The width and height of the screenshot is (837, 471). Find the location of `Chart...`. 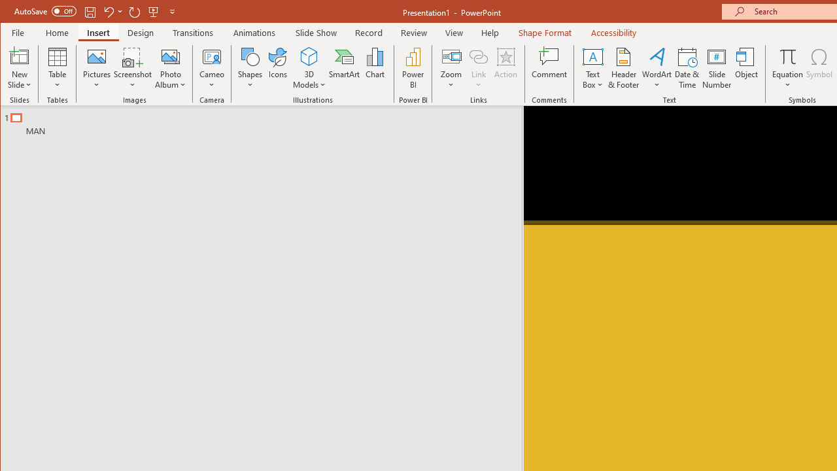

Chart... is located at coordinates (375, 68).